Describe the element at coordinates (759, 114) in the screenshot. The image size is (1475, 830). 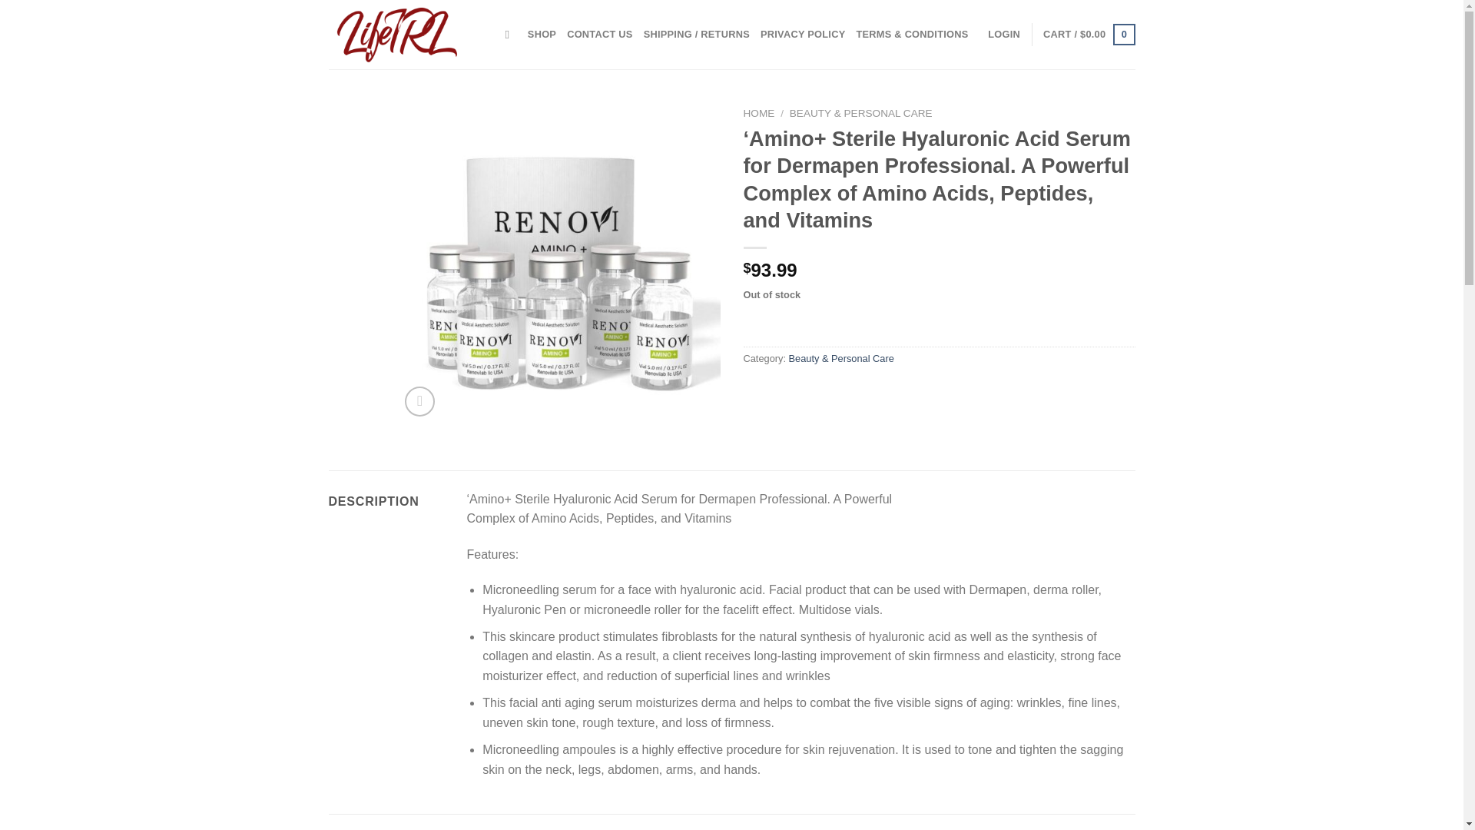
I see `HOME` at that location.